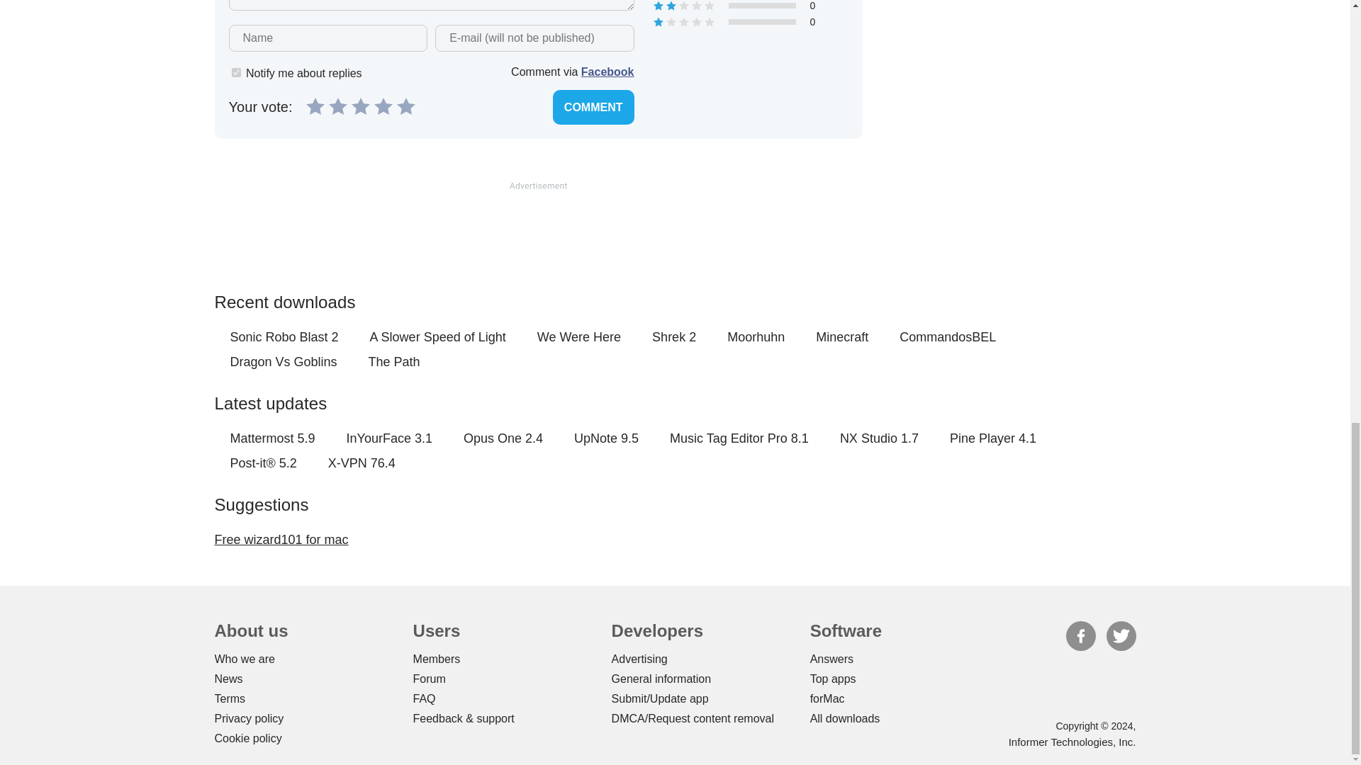  Describe the element at coordinates (383, 105) in the screenshot. I see `4` at that location.